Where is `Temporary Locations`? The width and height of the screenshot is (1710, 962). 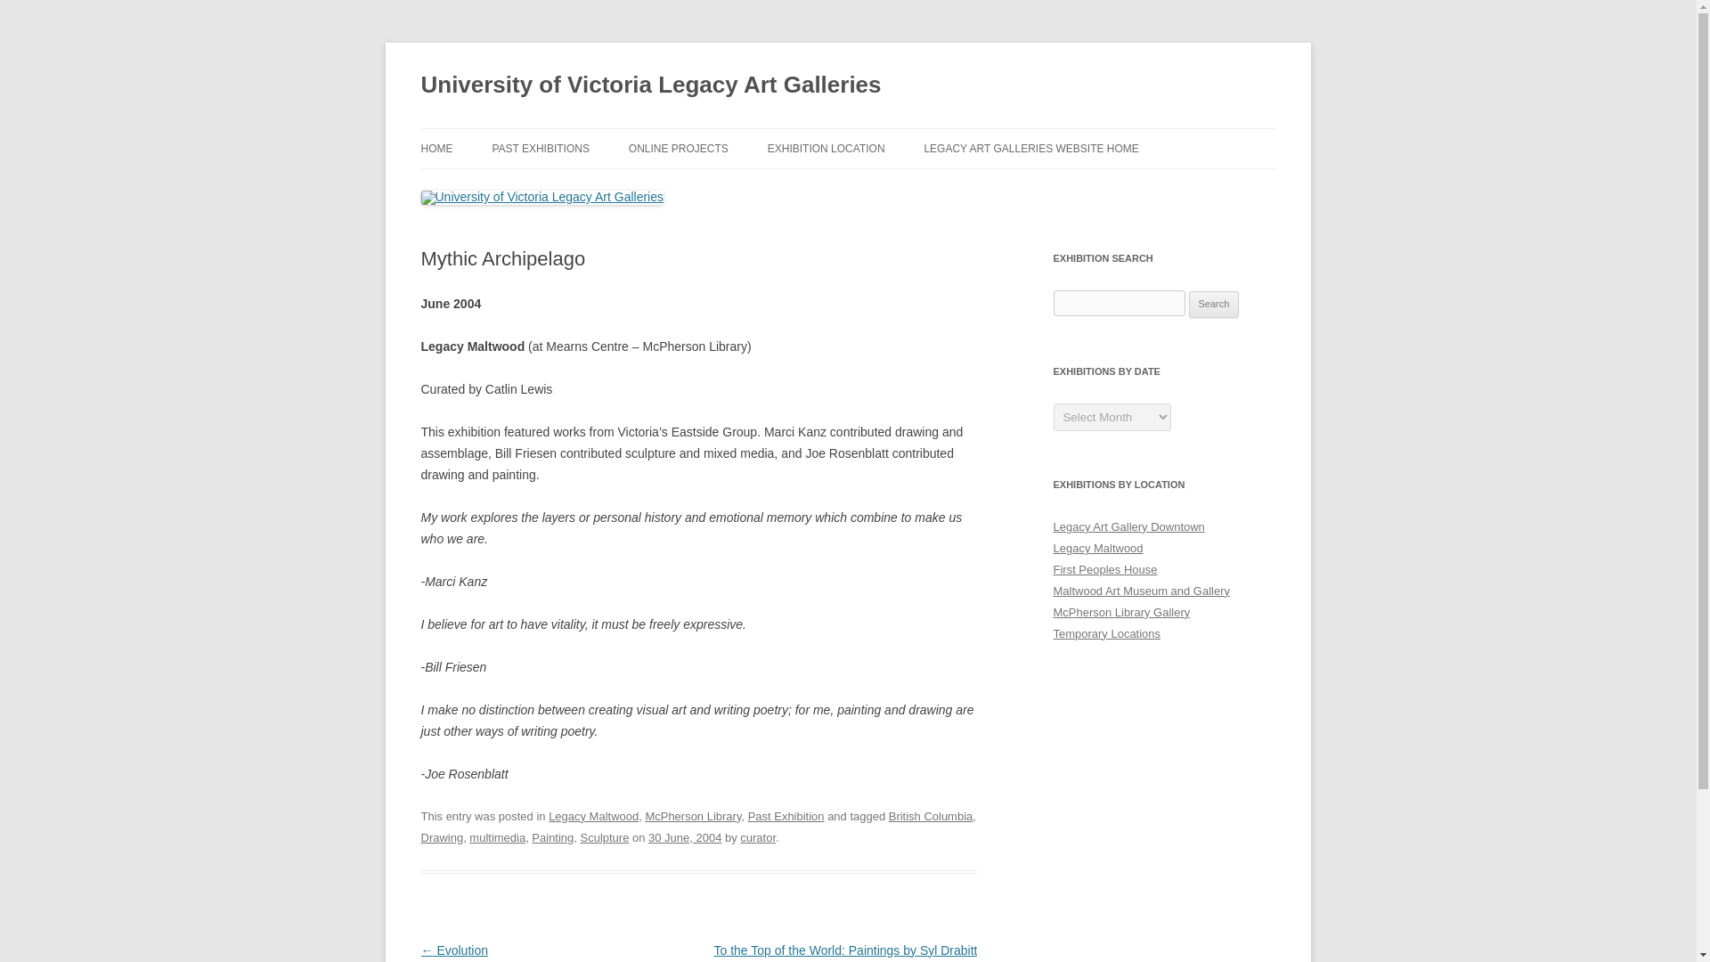 Temporary Locations is located at coordinates (1106, 634).